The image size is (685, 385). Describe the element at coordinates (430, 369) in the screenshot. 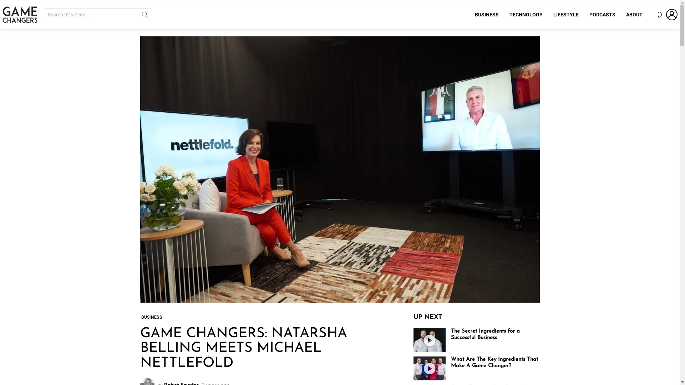

I see `What Are The Key Ingredients That Make A Game Changer?` at that location.